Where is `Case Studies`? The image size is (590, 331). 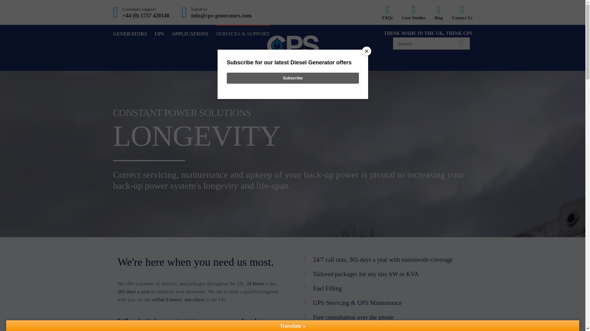 Case Studies is located at coordinates (414, 12).